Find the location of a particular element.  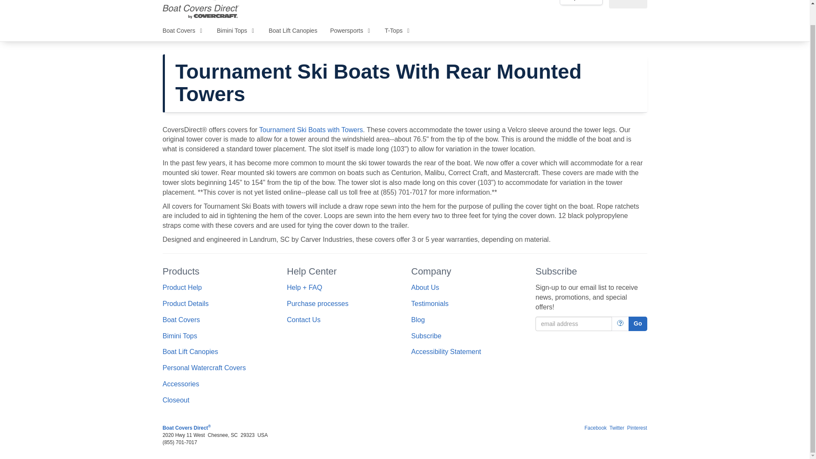

More Info is located at coordinates (620, 324).